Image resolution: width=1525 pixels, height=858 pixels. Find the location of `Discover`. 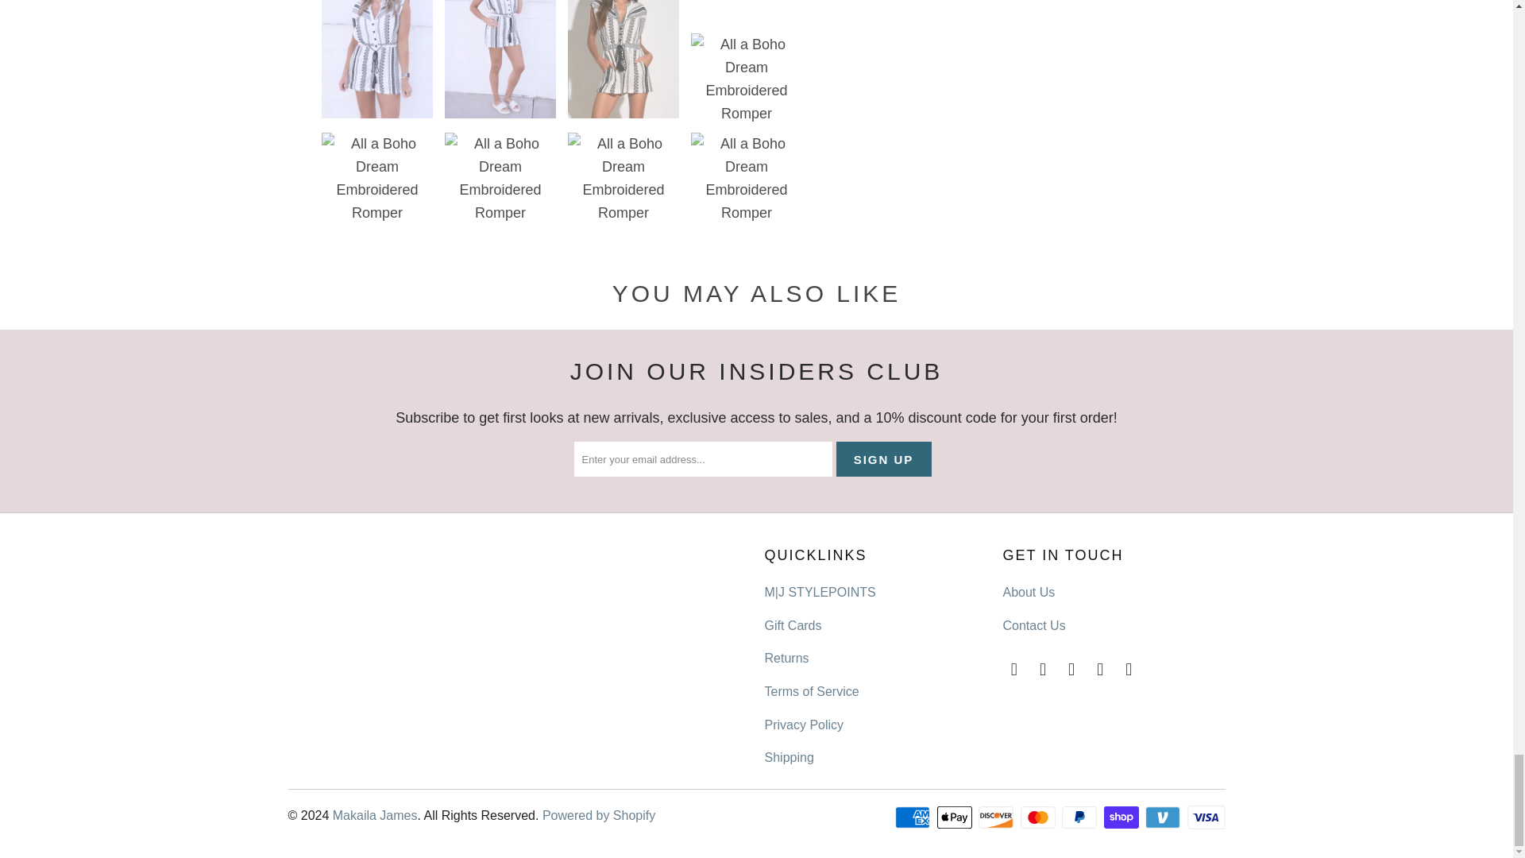

Discover is located at coordinates (998, 817).